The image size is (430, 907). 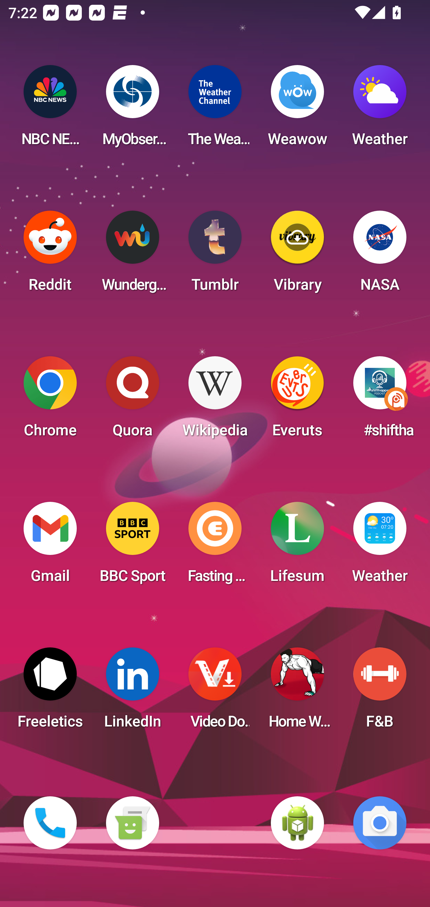 I want to click on Video Downloader & Ace Player, so click(x=215, y=692).